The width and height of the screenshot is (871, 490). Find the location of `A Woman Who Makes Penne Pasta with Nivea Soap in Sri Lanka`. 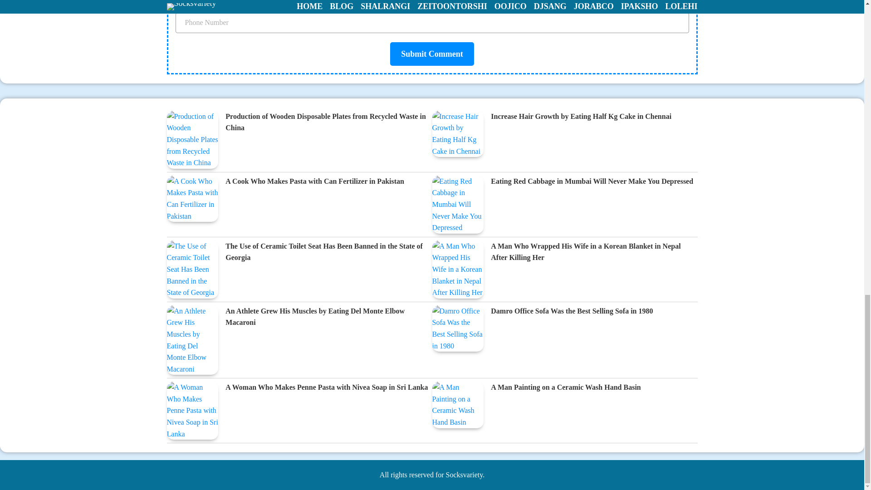

A Woman Who Makes Penne Pasta with Nivea Soap in Sri Lanka is located at coordinates (327, 387).